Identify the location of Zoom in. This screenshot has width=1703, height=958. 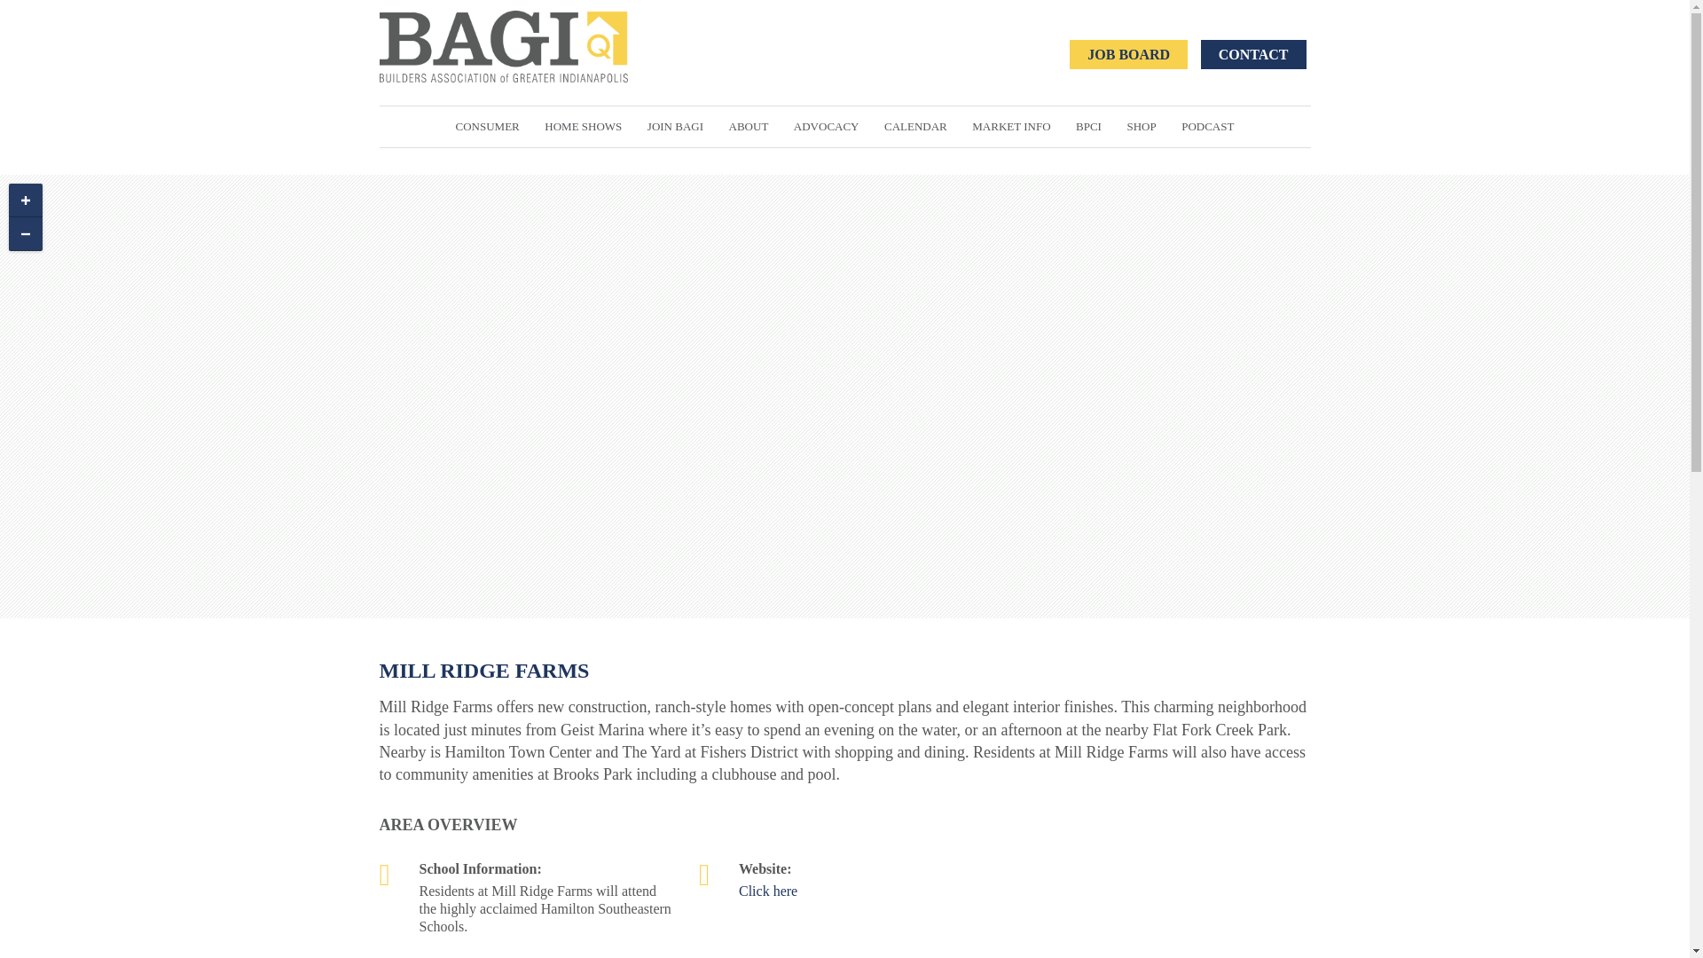
(25, 200).